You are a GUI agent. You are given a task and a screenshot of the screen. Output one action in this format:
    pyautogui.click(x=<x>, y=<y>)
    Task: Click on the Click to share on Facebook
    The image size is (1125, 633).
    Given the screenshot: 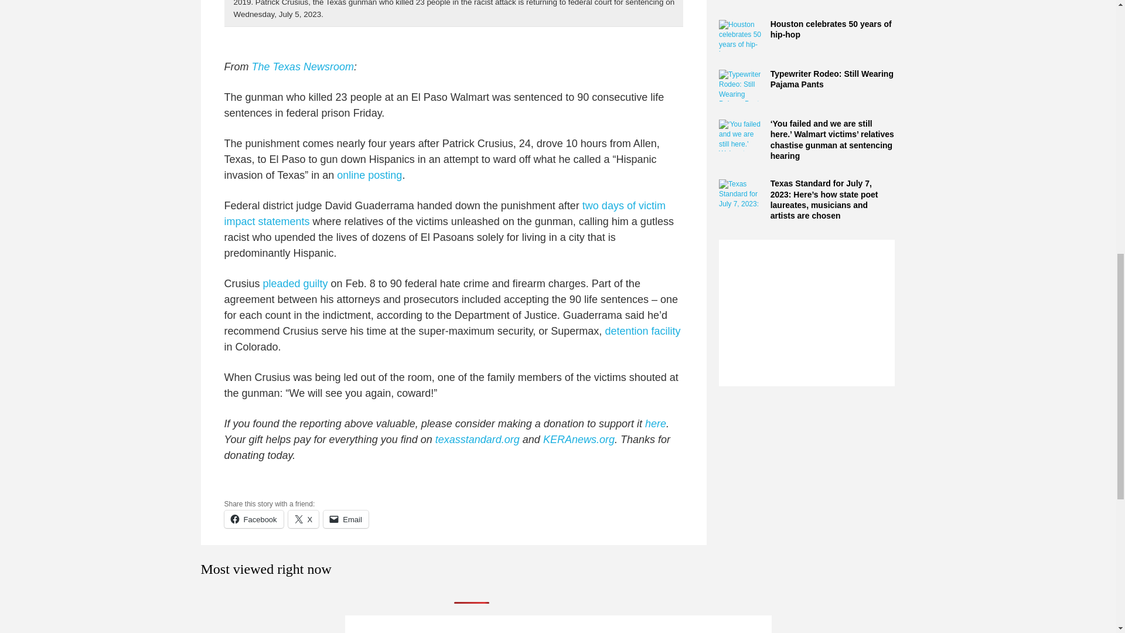 What is the action you would take?
    pyautogui.click(x=253, y=519)
    